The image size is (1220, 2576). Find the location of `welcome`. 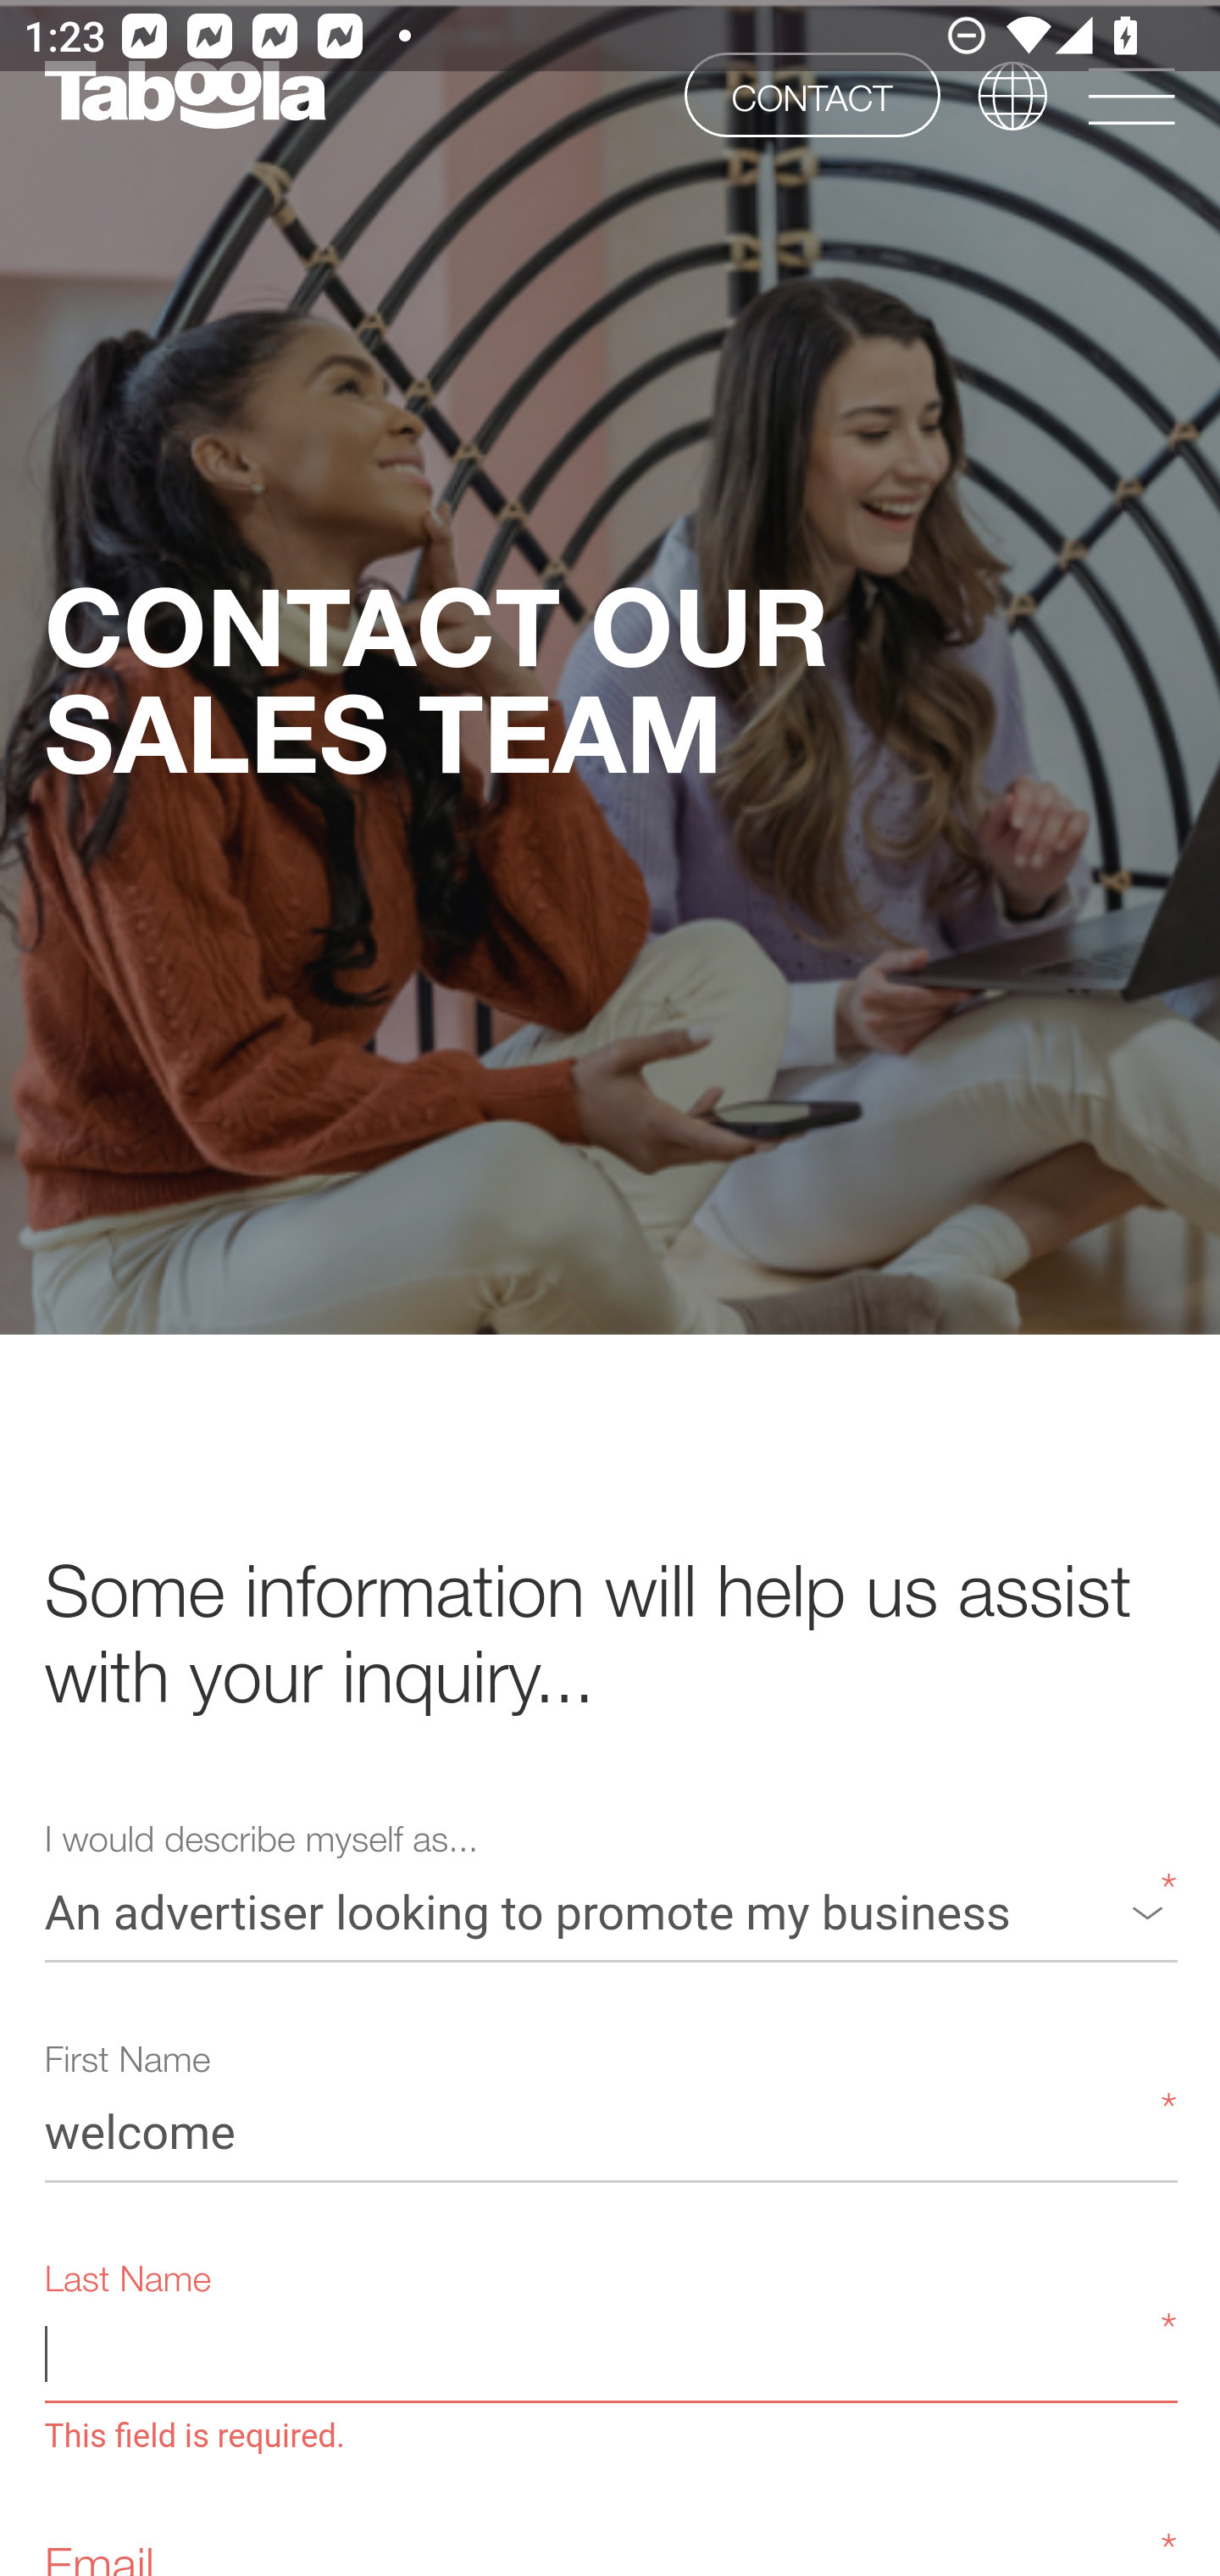

welcome is located at coordinates (610, 2131).